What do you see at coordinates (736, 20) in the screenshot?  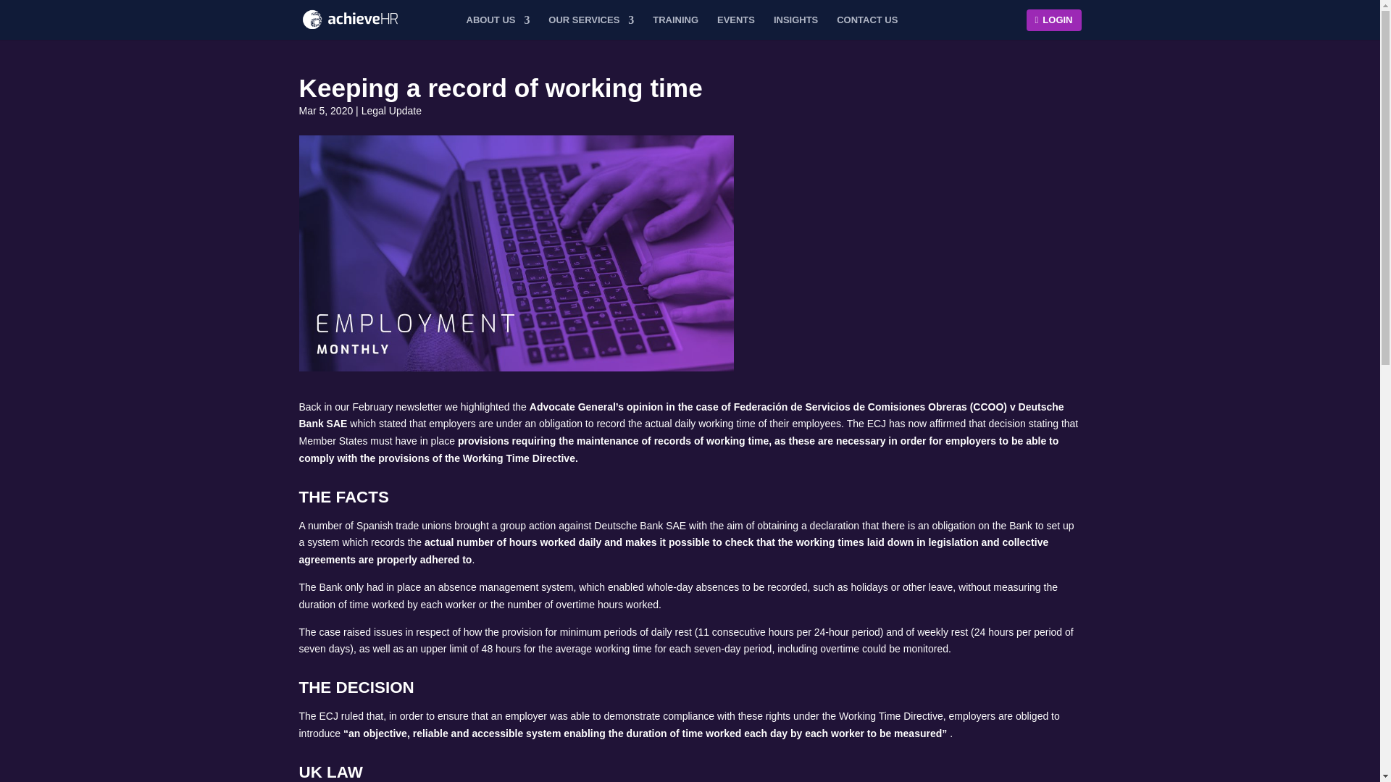 I see `EVENTS` at bounding box center [736, 20].